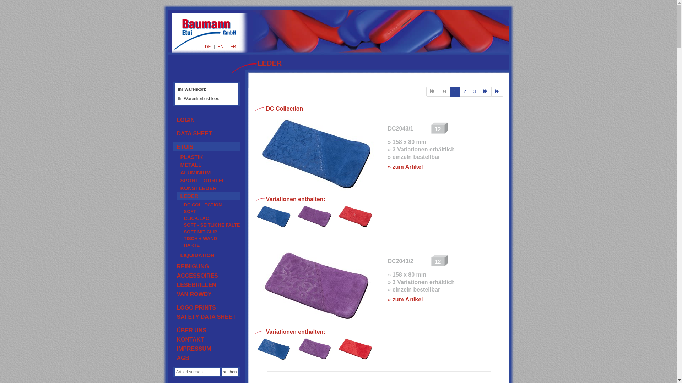 Image resolution: width=682 pixels, height=383 pixels. I want to click on 3, so click(475, 91).